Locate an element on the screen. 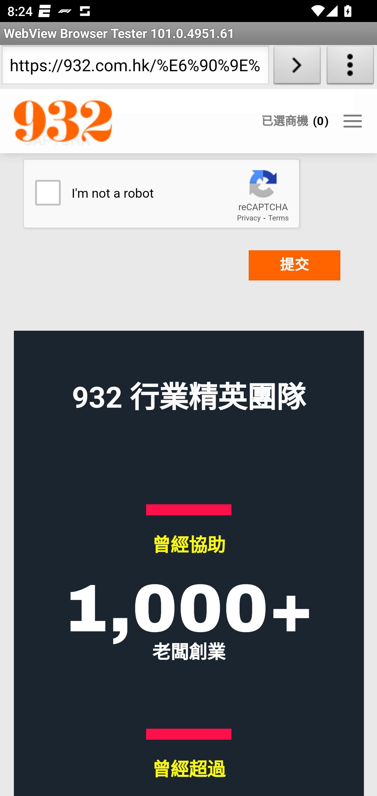 The width and height of the screenshot is (377, 796). About WebView is located at coordinates (350, 67).